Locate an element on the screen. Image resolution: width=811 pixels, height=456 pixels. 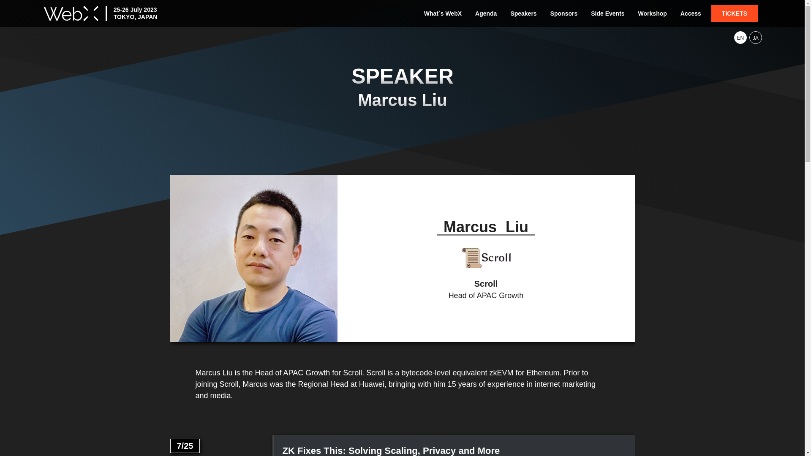
WebX is located at coordinates (71, 14).